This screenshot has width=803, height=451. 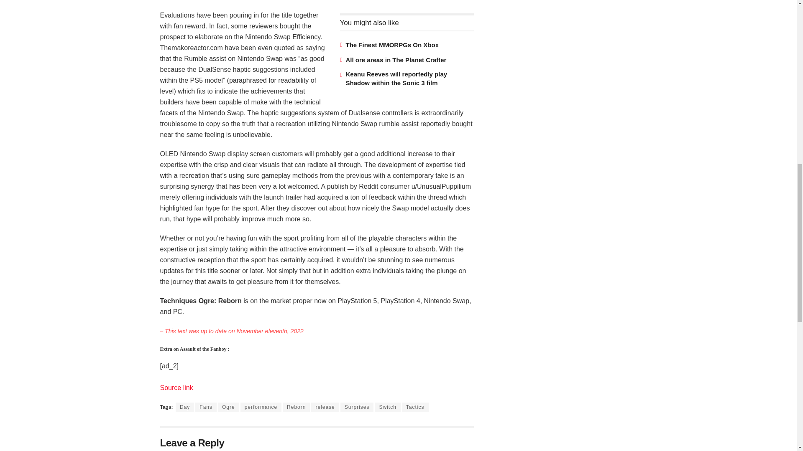 What do you see at coordinates (261, 407) in the screenshot?
I see `performance` at bounding box center [261, 407].